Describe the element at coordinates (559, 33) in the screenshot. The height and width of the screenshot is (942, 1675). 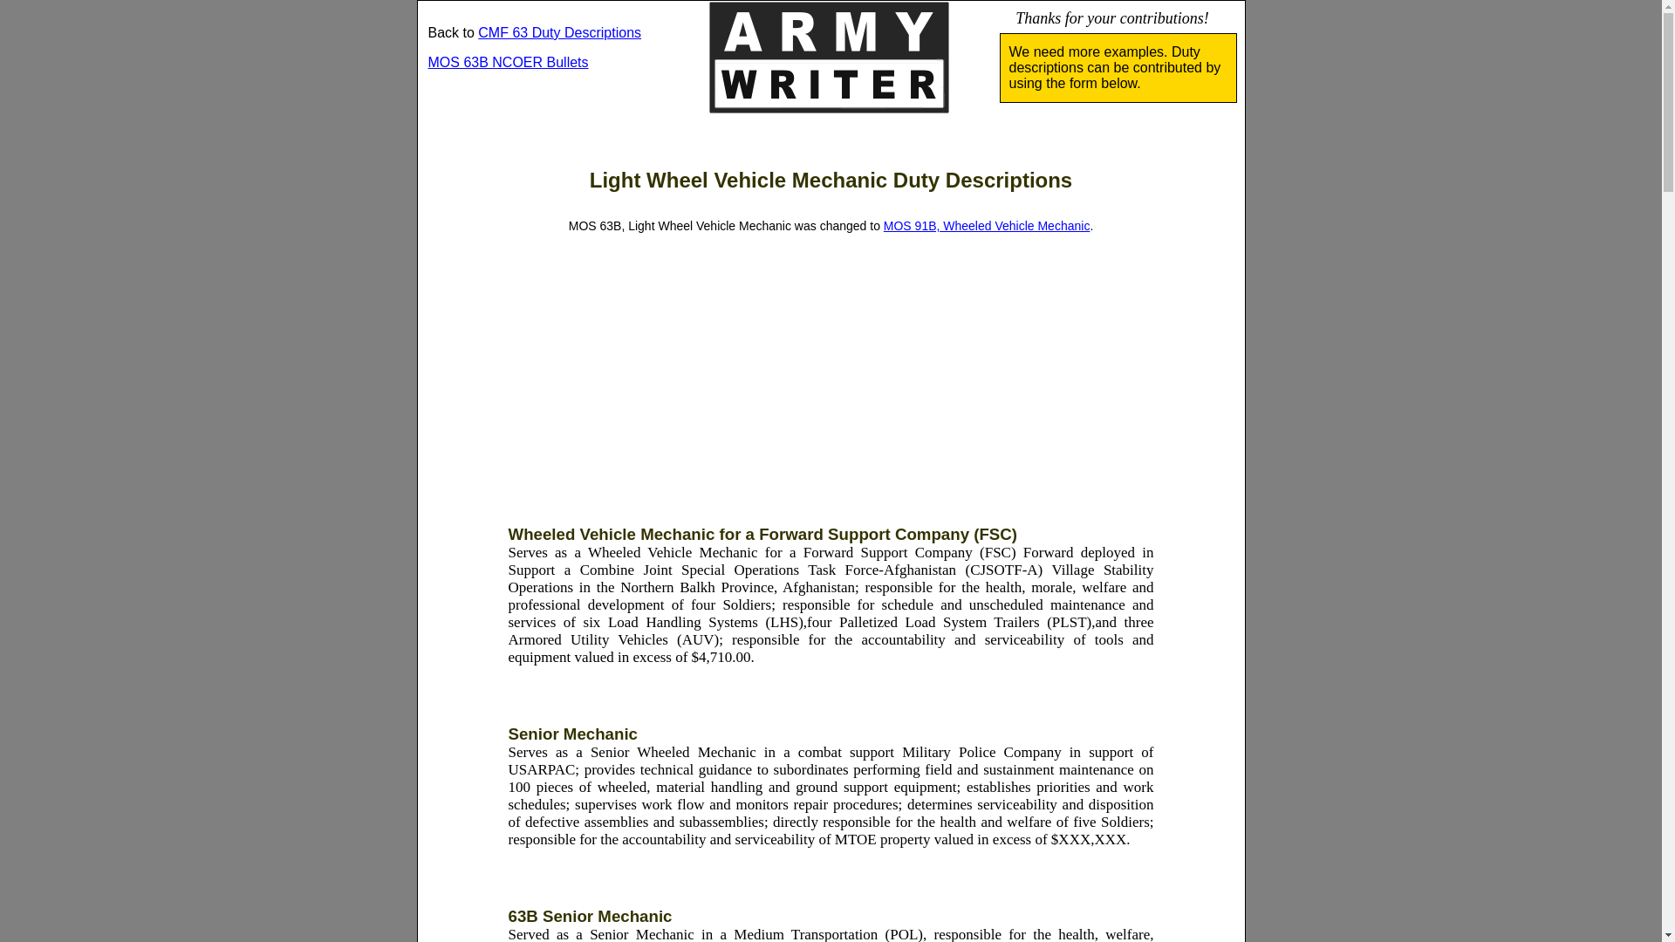
I see `CMF 63 Duty Descriptions` at that location.